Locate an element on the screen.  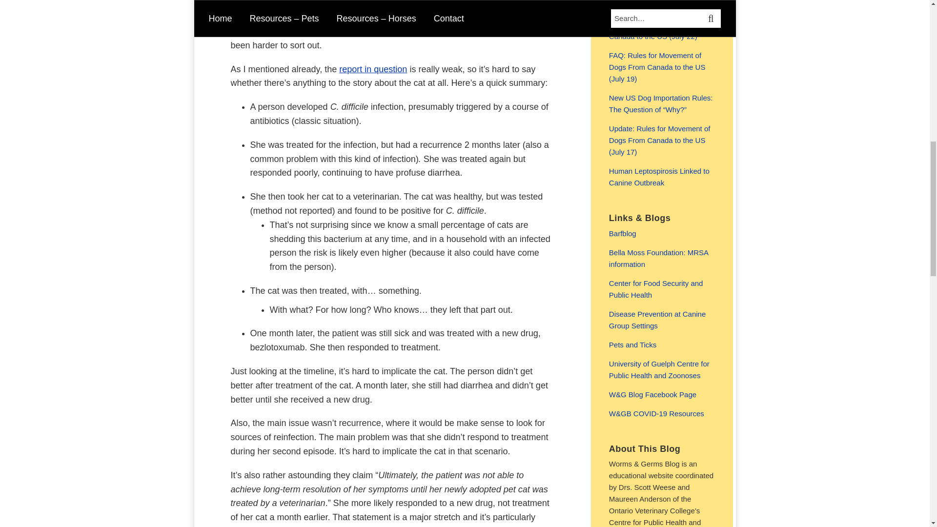
facebook-sign is located at coordinates (652, 394).